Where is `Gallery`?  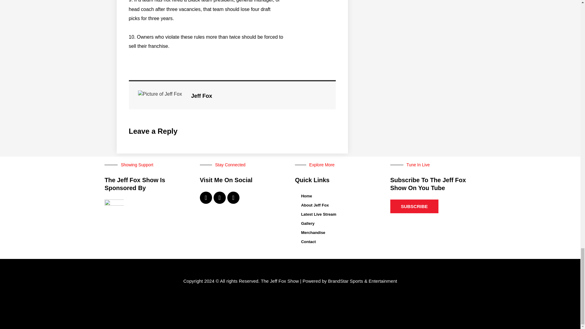 Gallery is located at coordinates (338, 224).